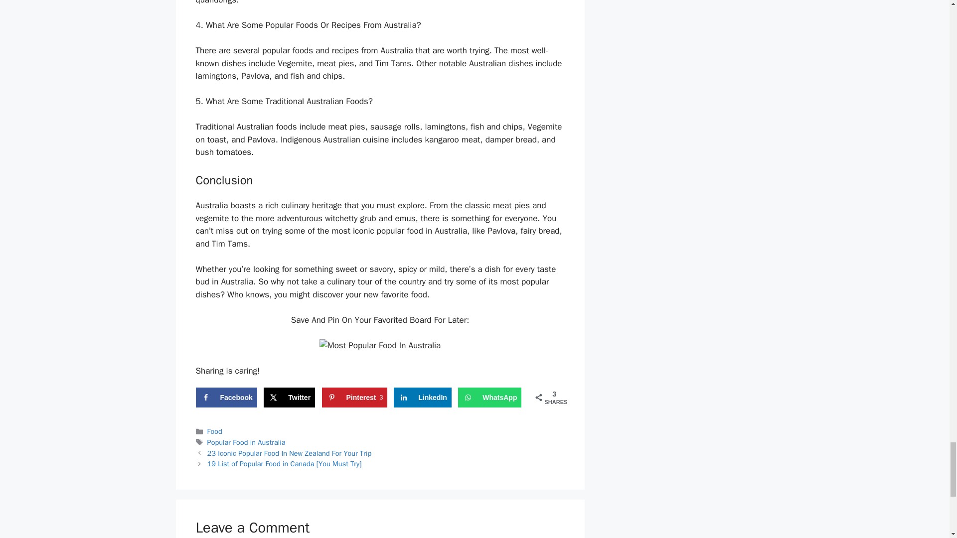 The image size is (957, 538). I want to click on Food, so click(214, 431).